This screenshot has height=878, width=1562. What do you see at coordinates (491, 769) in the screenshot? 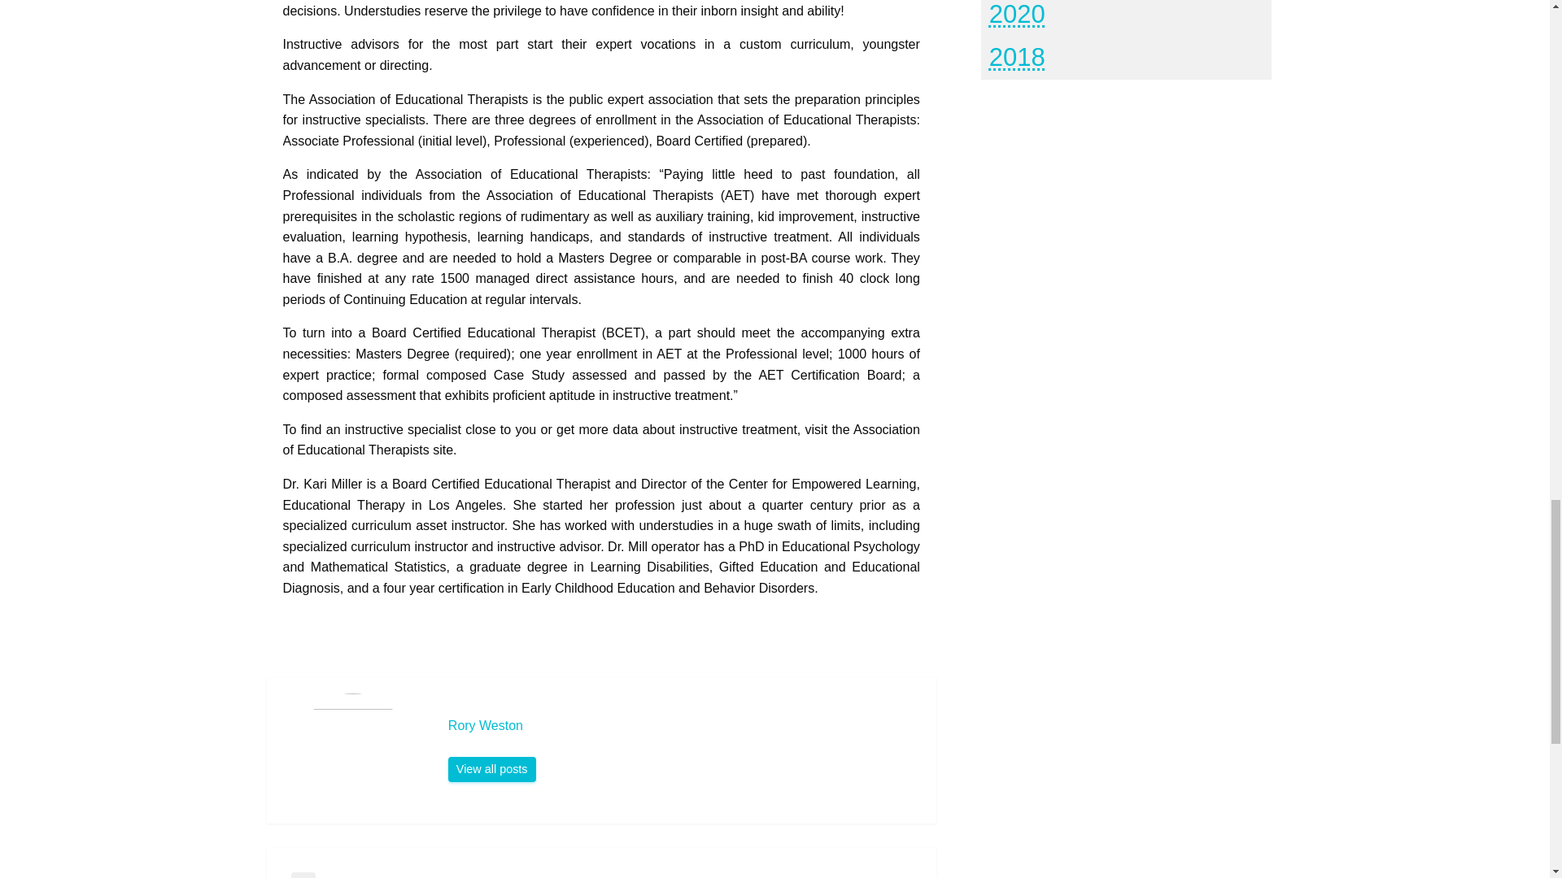
I see `Rory Weston` at bounding box center [491, 769].